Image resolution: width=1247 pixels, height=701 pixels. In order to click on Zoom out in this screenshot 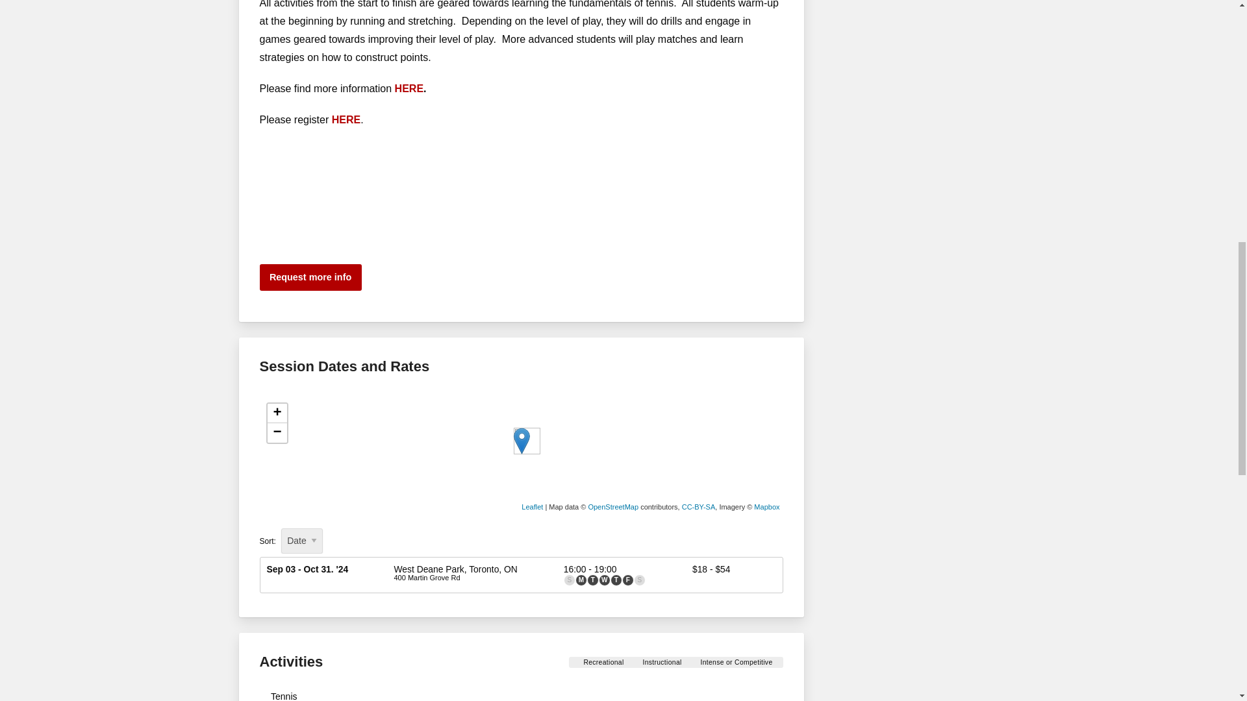, I will do `click(277, 432)`.